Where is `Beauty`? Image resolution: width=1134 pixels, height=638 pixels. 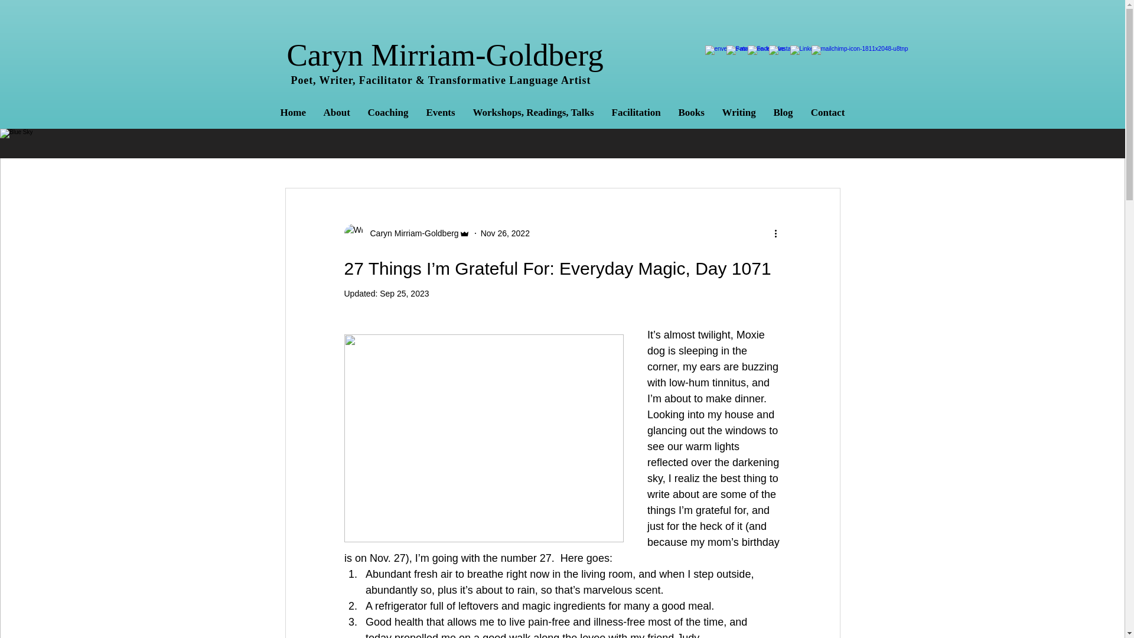 Beauty is located at coordinates (474, 152).